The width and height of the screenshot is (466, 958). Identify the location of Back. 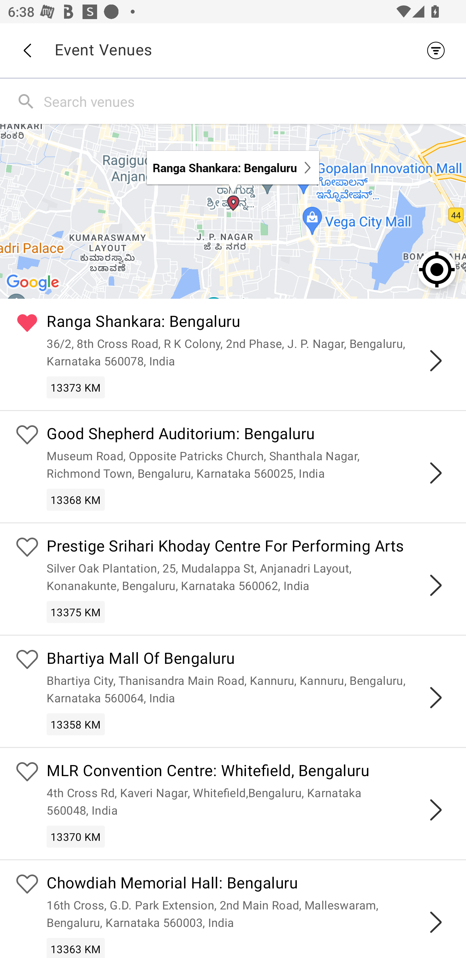
(27, 50).